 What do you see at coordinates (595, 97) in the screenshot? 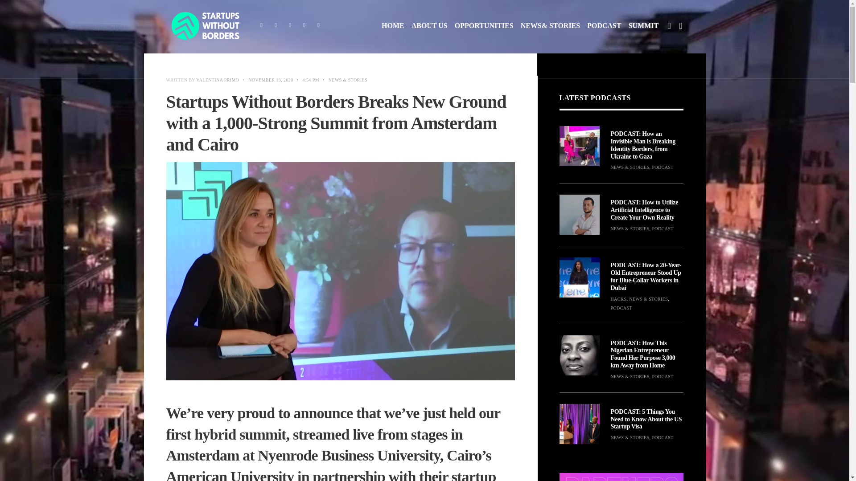
I see `LATEST PODCASTS` at bounding box center [595, 97].